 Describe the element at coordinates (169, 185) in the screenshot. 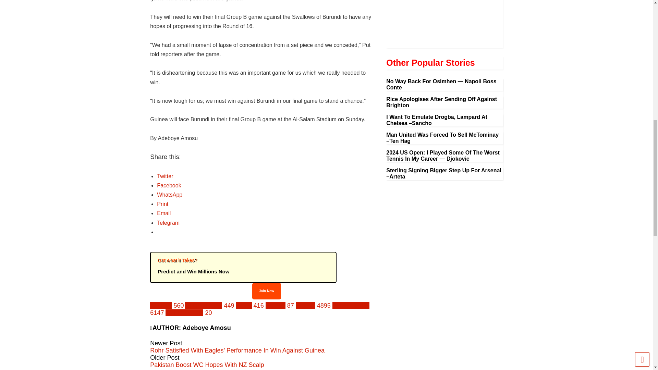

I see `Click to share on Facebook` at that location.